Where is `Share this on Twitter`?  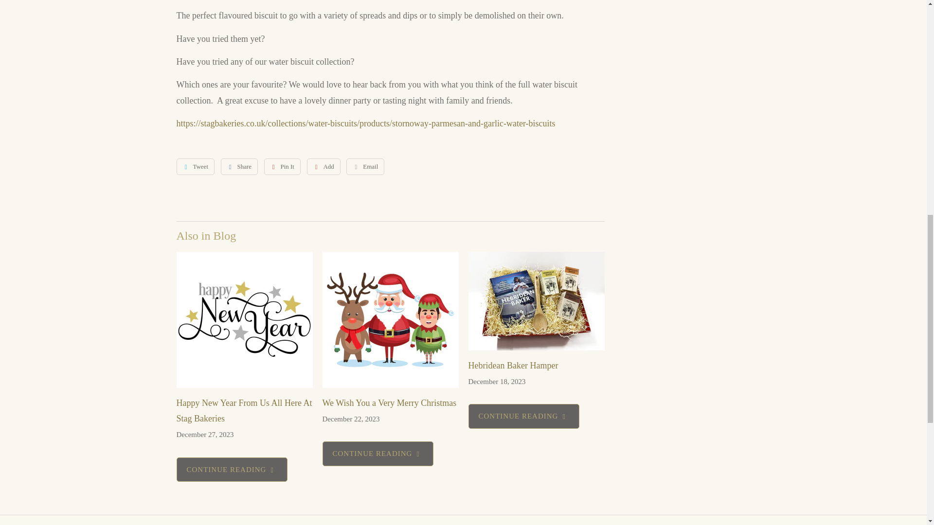 Share this on Twitter is located at coordinates (196, 166).